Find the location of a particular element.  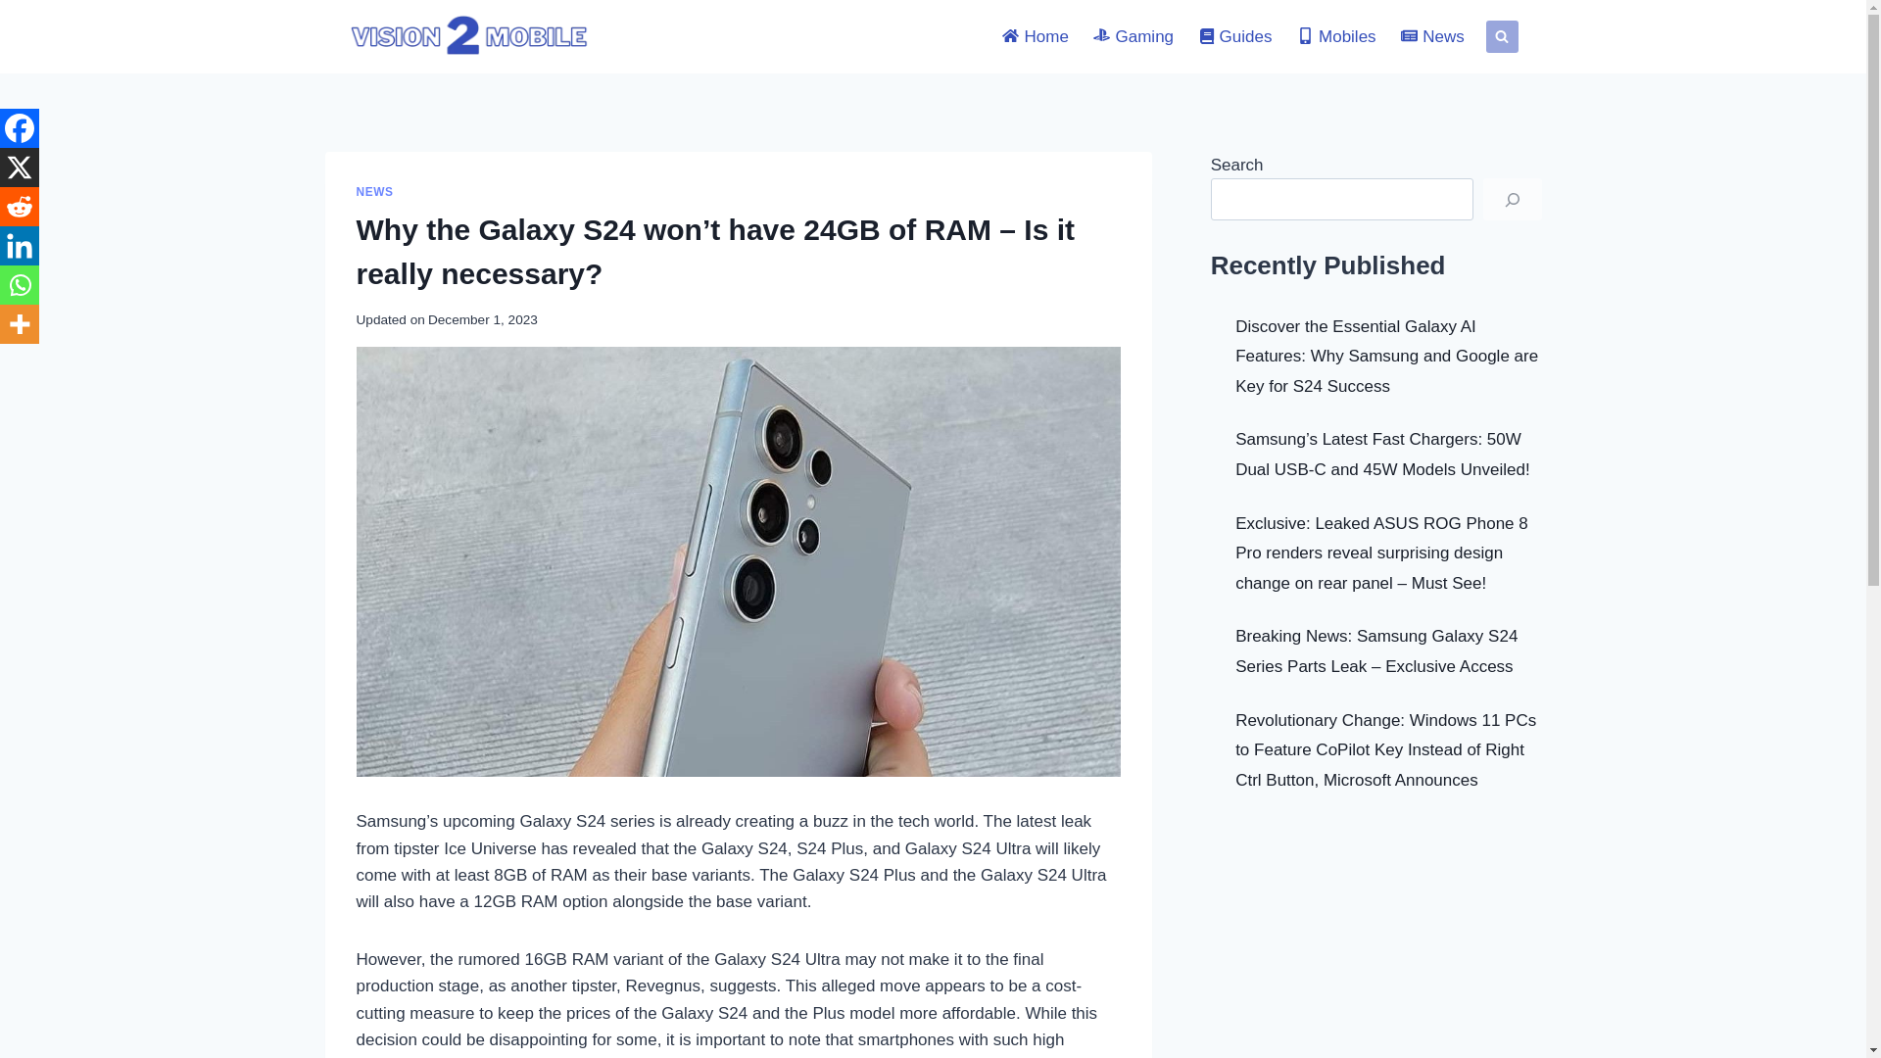

News is located at coordinates (1432, 37).